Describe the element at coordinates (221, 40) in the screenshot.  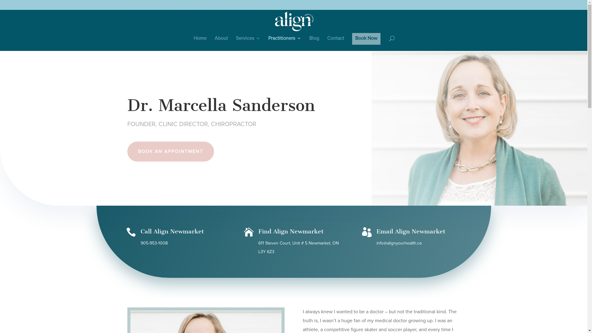
I see `About` at that location.